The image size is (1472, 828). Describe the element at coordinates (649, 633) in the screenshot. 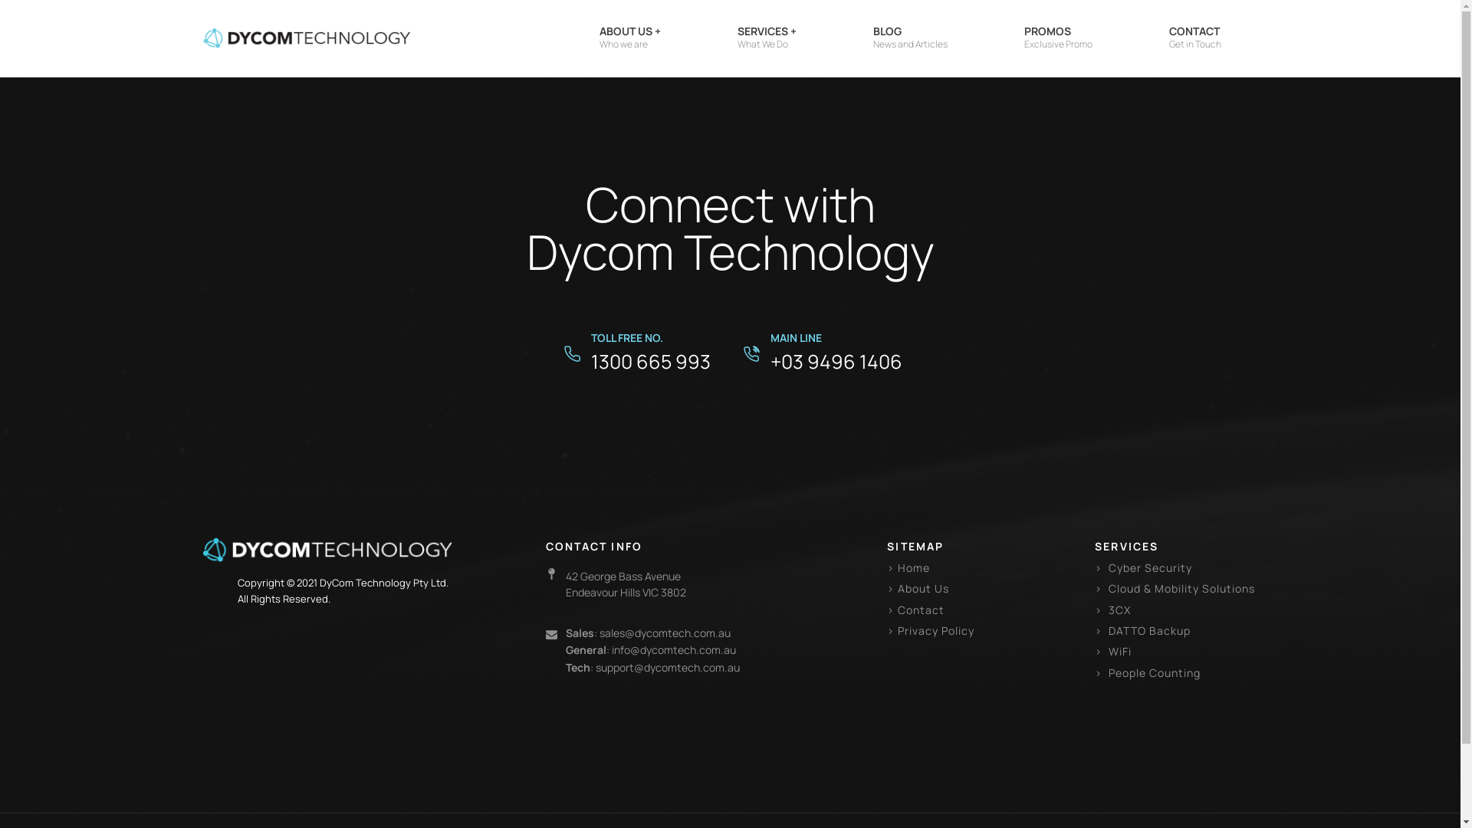

I see `Sales: sales@dycomtech.com.au` at that location.